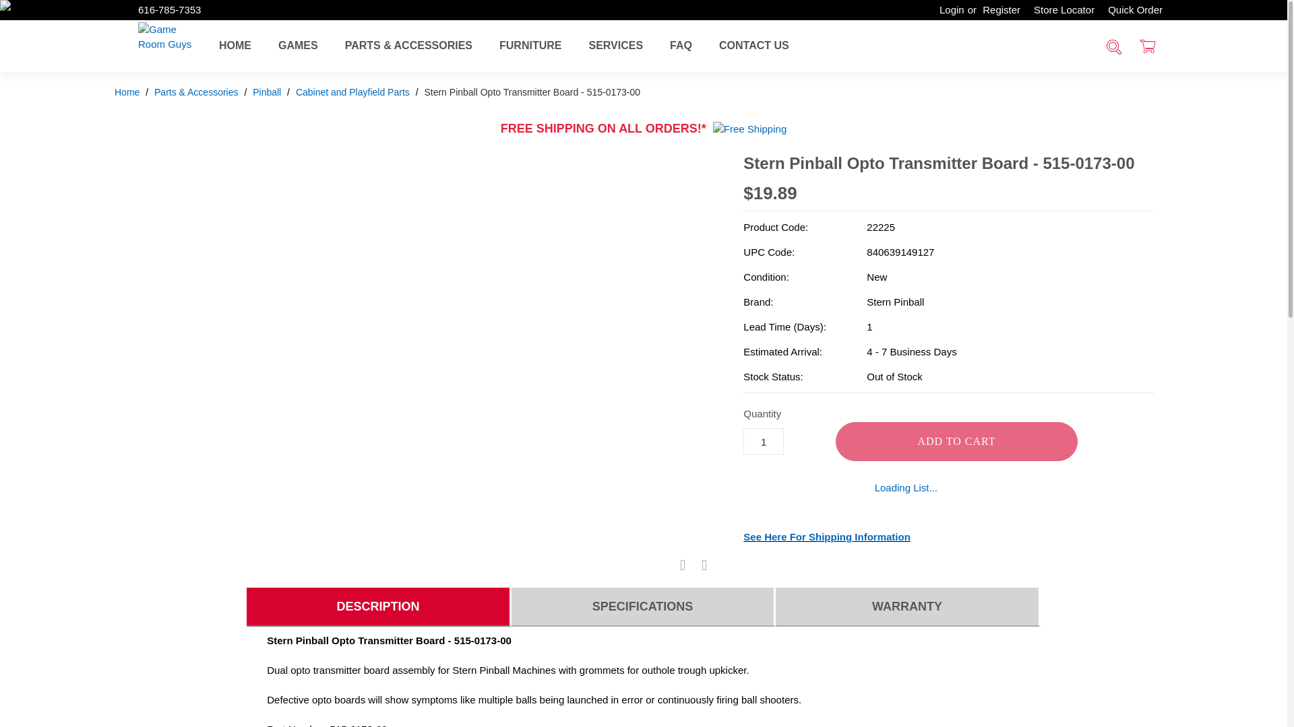  Describe the element at coordinates (1064, 10) in the screenshot. I see `Store Locator` at that location.